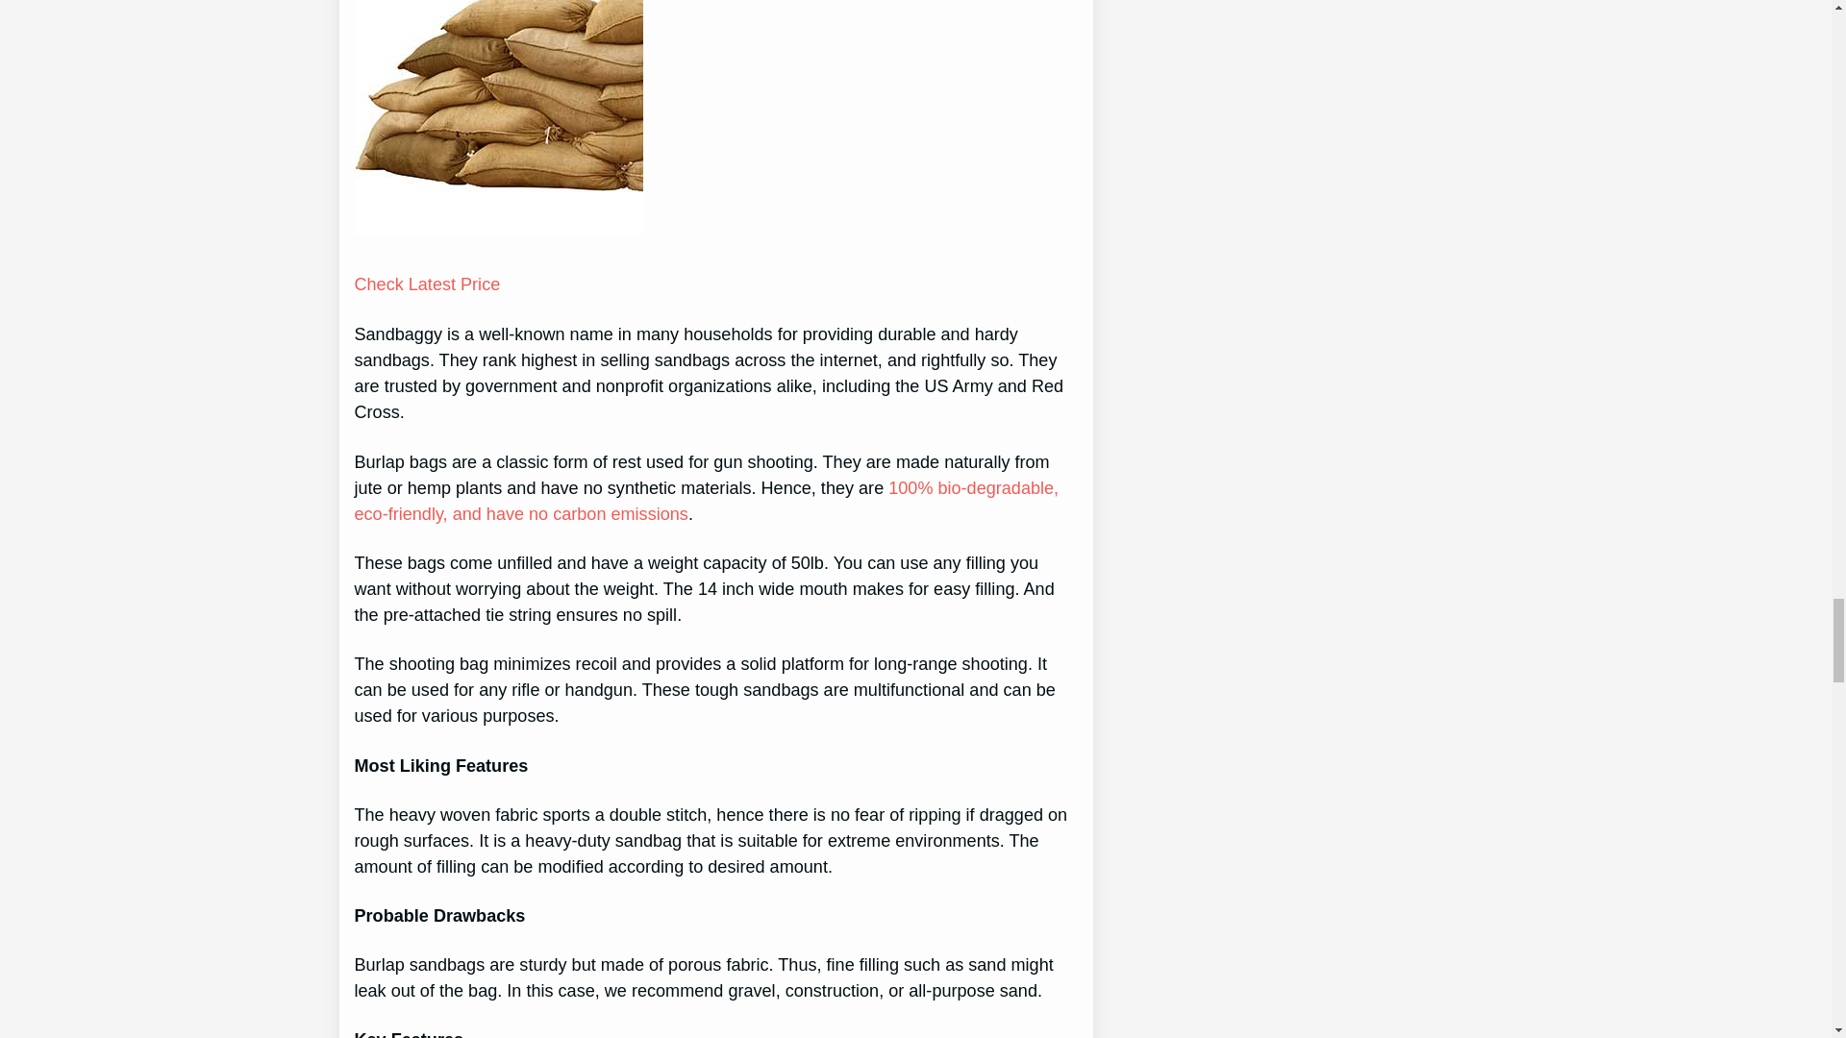 The image size is (1846, 1038). I want to click on Check Latest Price, so click(427, 284).